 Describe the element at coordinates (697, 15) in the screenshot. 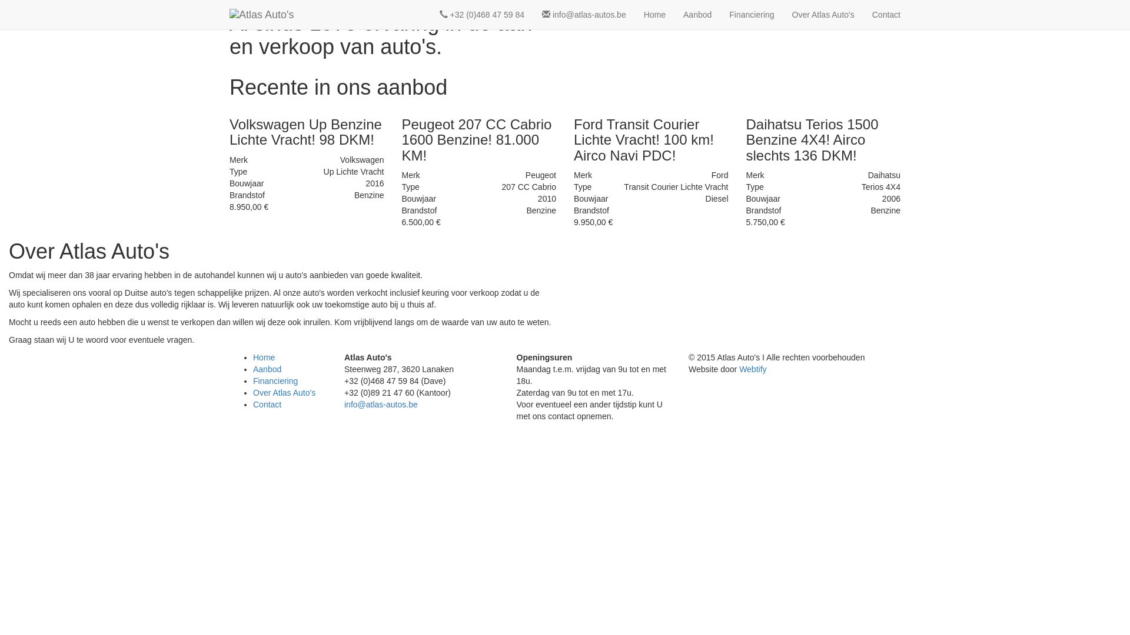

I see `Aanbod` at that location.